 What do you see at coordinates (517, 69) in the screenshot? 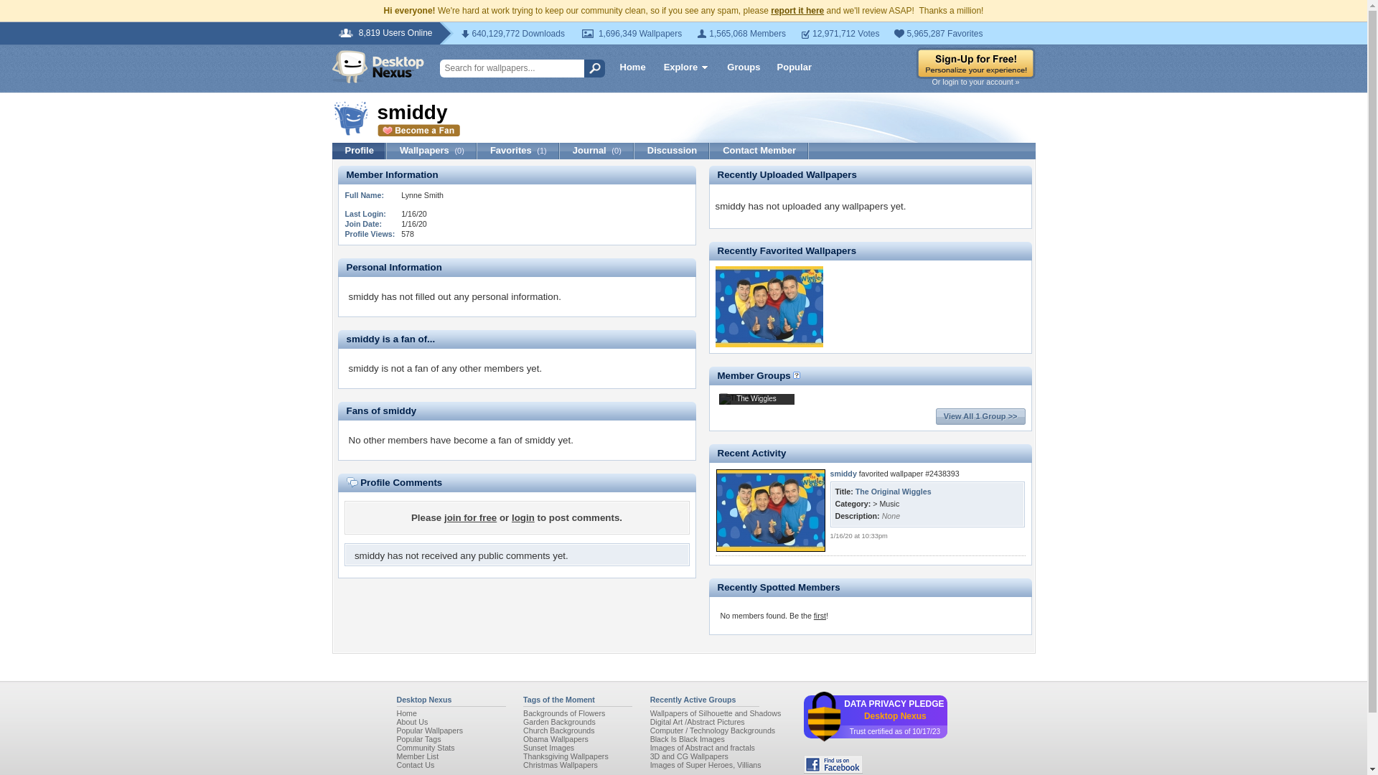
I see `Search for wallpapers...` at bounding box center [517, 69].